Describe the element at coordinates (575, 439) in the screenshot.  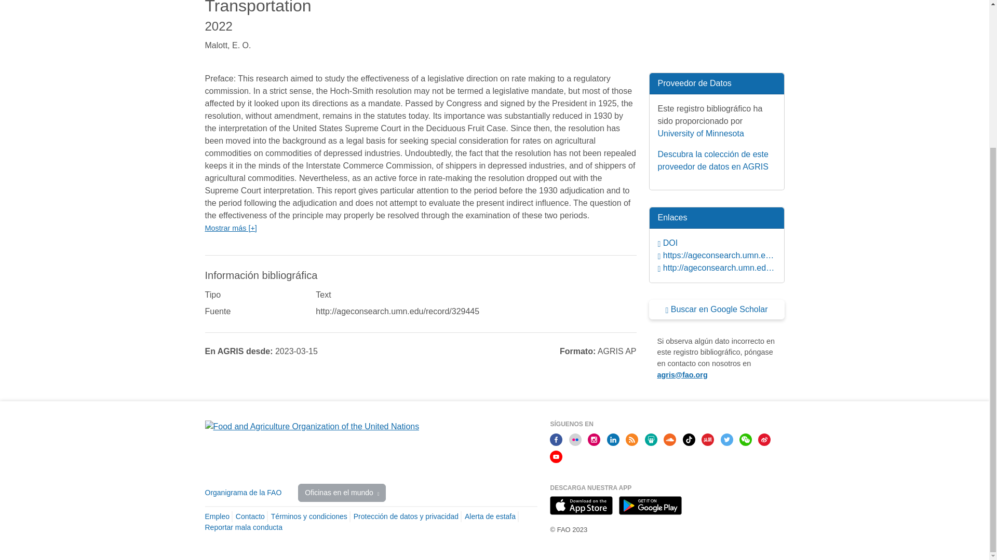
I see `flickr` at that location.